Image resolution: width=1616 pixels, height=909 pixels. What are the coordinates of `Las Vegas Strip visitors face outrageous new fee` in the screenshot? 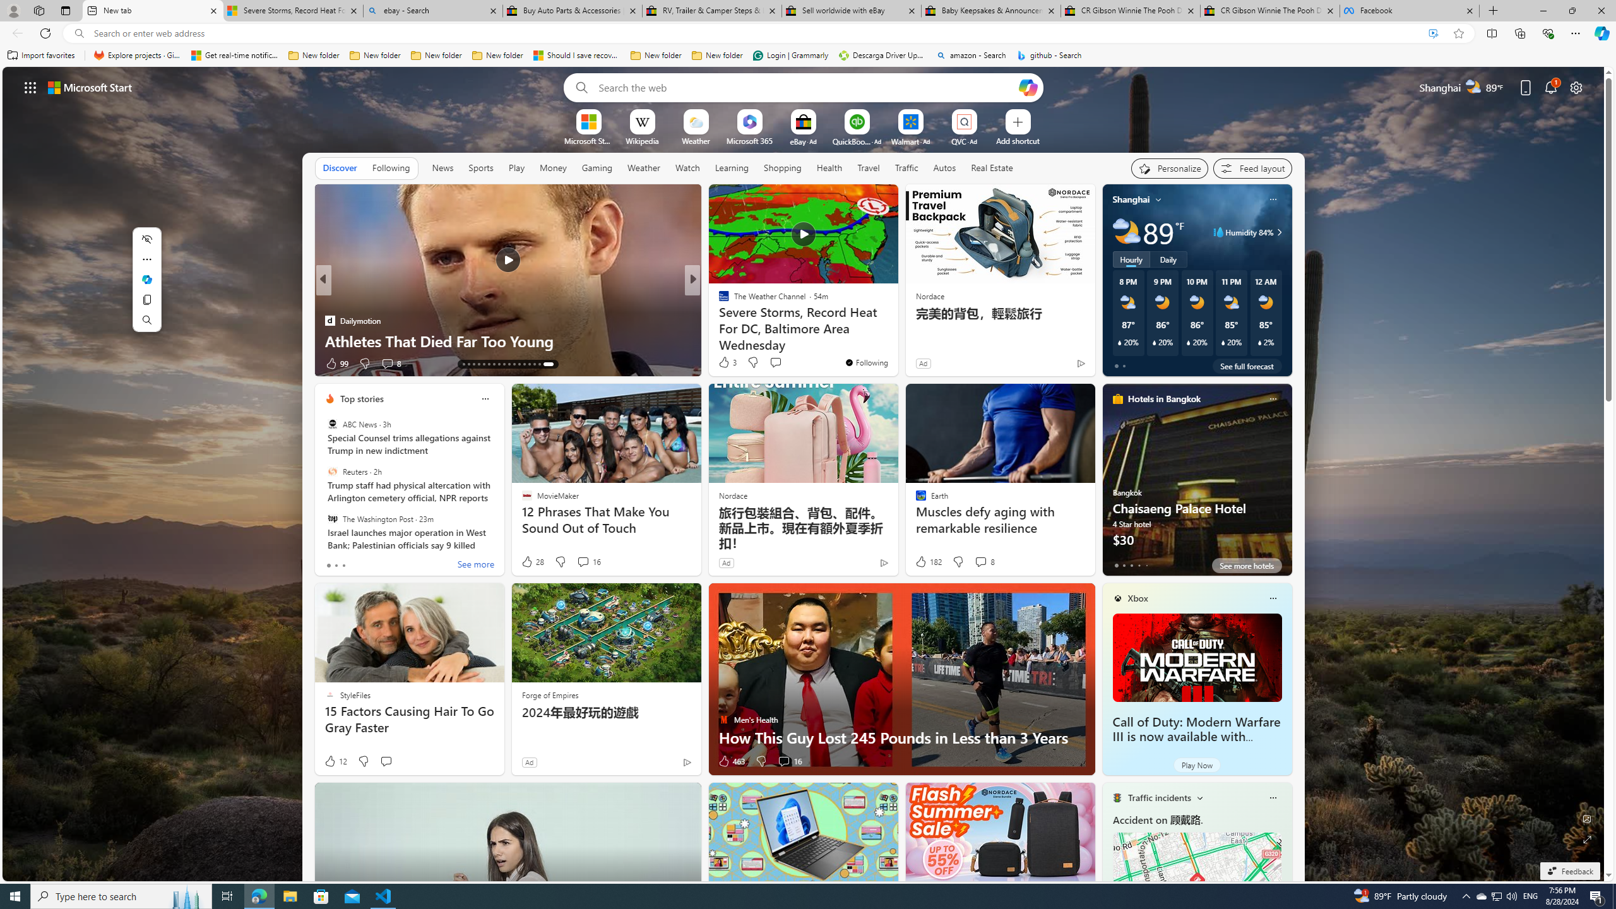 It's located at (896, 341).